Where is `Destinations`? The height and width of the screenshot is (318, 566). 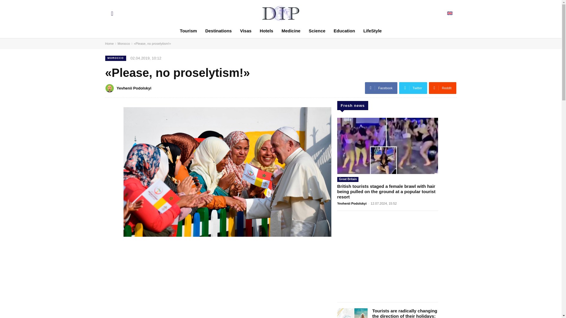
Destinations is located at coordinates (218, 31).